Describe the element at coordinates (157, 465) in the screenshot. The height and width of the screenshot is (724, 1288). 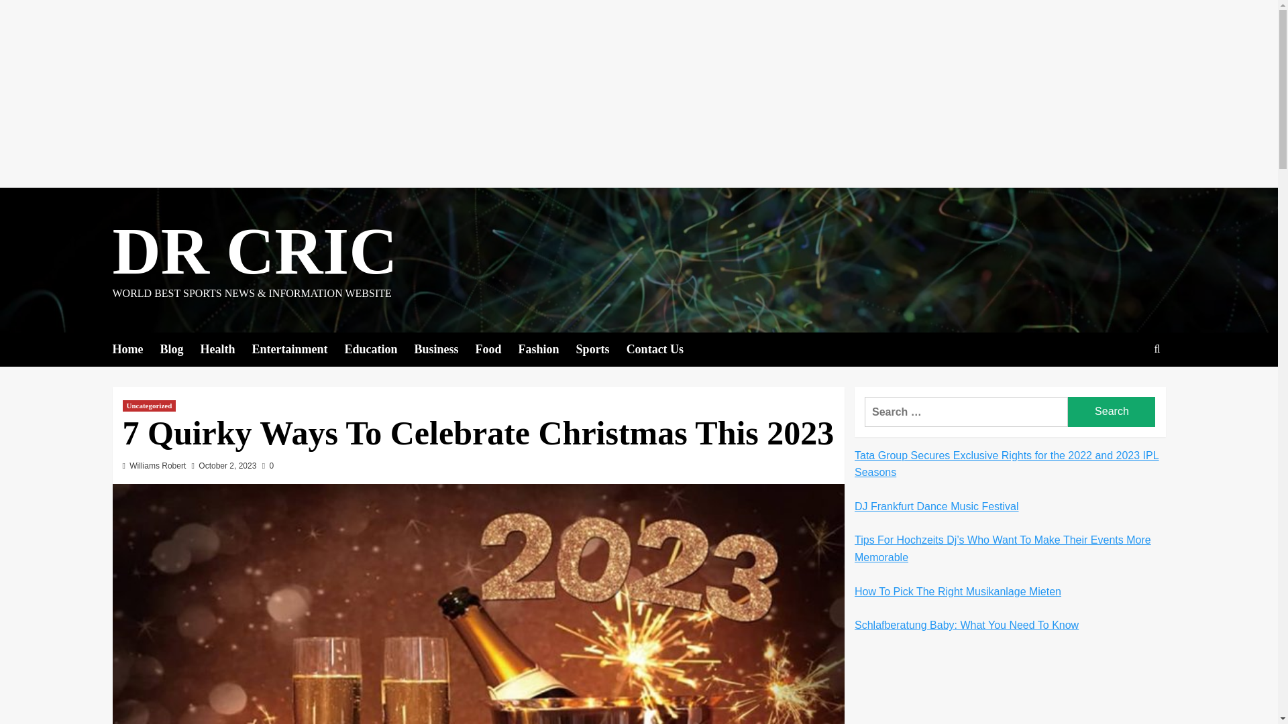
I see `Williams Robert` at that location.